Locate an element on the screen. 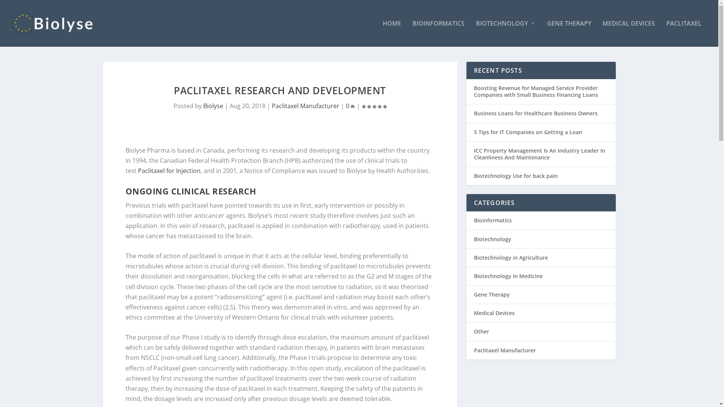 The height and width of the screenshot is (407, 724). comment count is located at coordinates (353, 107).